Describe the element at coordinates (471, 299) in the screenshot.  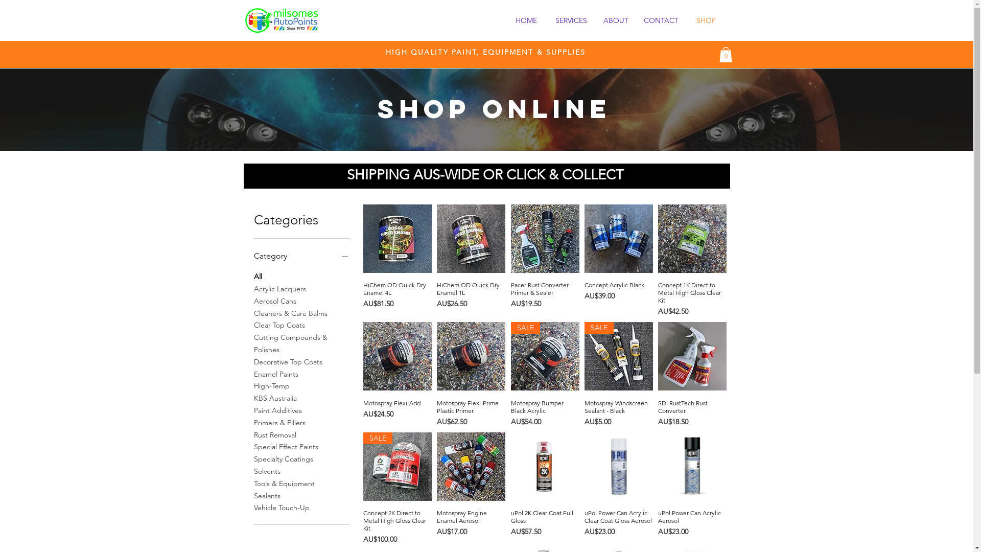
I see `HiChem QD Quick Dry Enamel 1L
Price
AU$26.50` at that location.